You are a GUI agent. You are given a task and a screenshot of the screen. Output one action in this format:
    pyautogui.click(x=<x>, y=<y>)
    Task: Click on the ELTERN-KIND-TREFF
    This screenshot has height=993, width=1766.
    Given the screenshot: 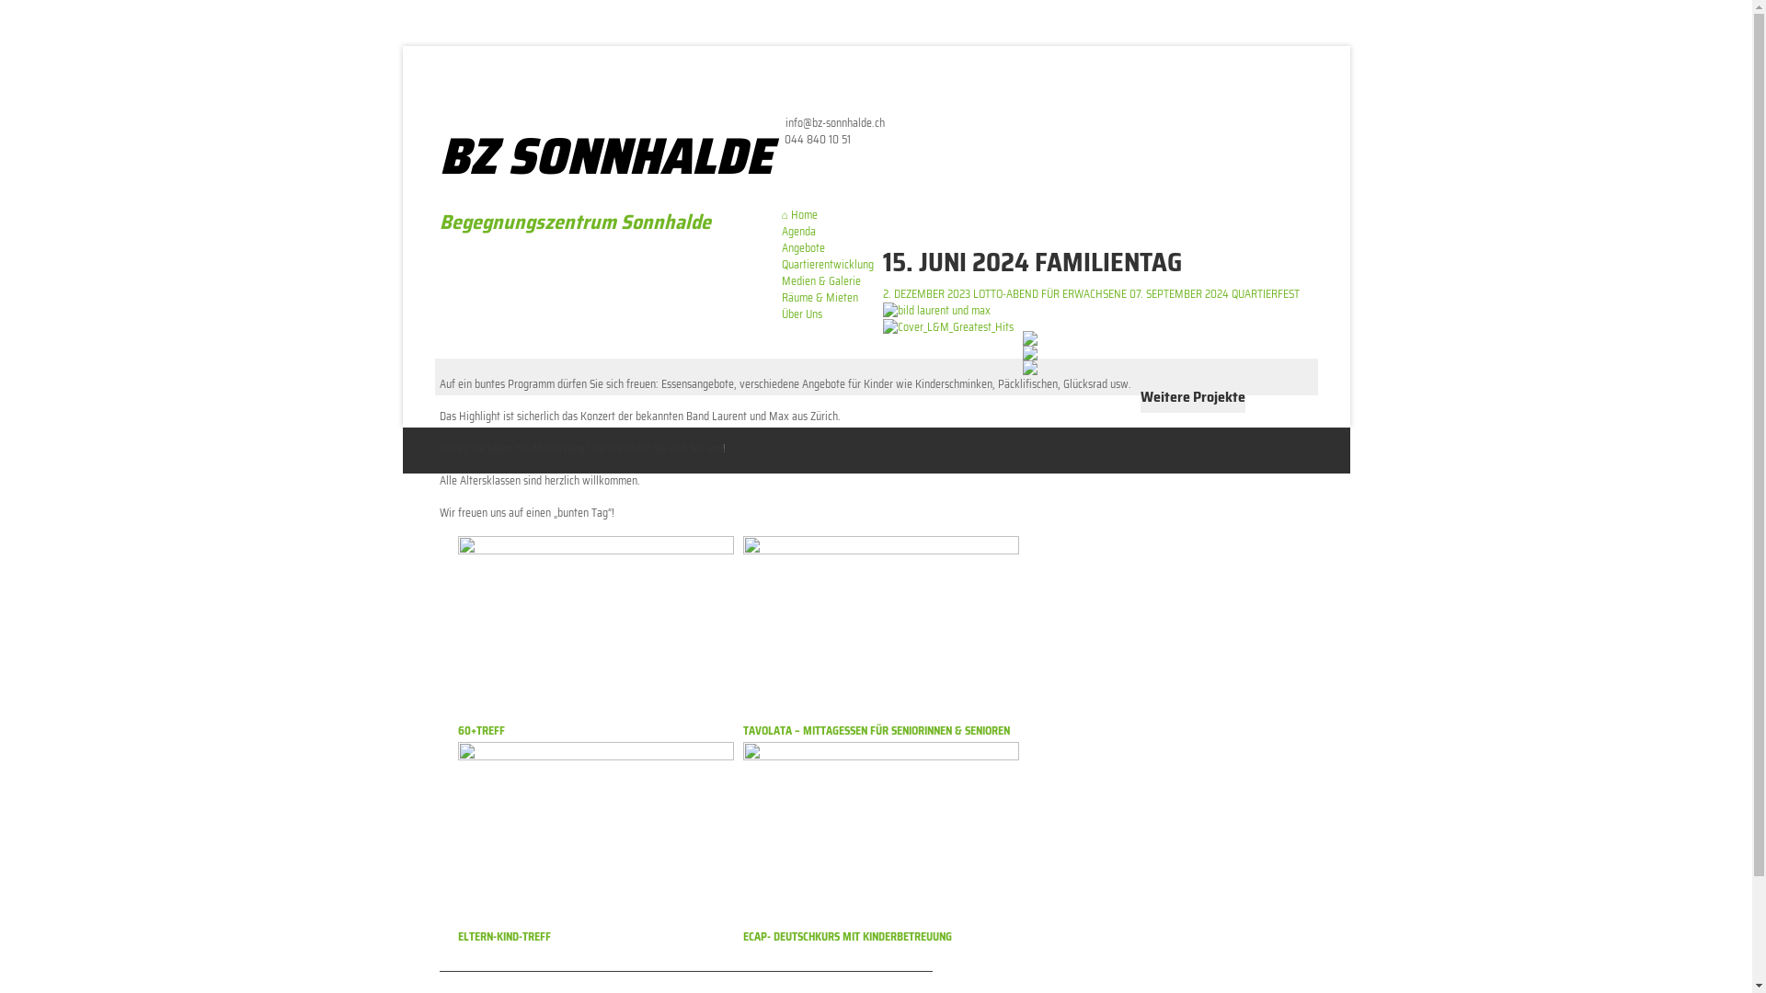 What is the action you would take?
    pyautogui.click(x=504, y=936)
    